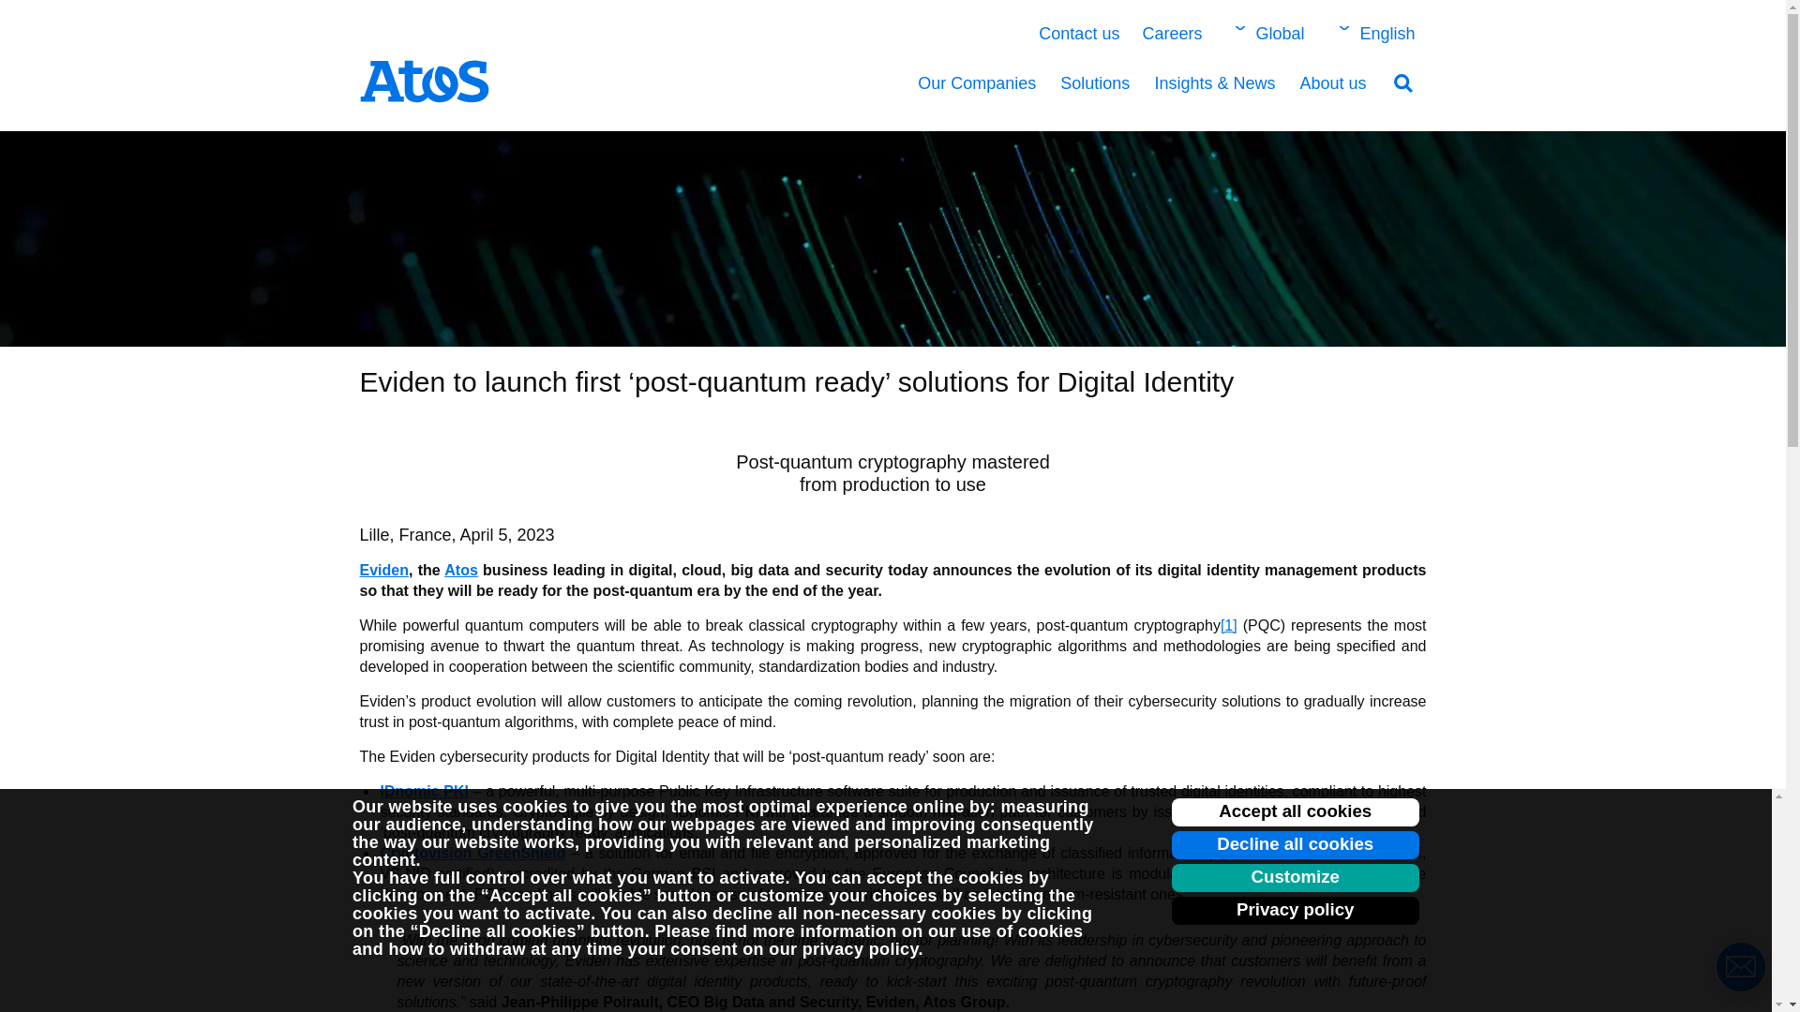 The image size is (1800, 1012). What do you see at coordinates (1296, 812) in the screenshot?
I see `Accept all cookies` at bounding box center [1296, 812].